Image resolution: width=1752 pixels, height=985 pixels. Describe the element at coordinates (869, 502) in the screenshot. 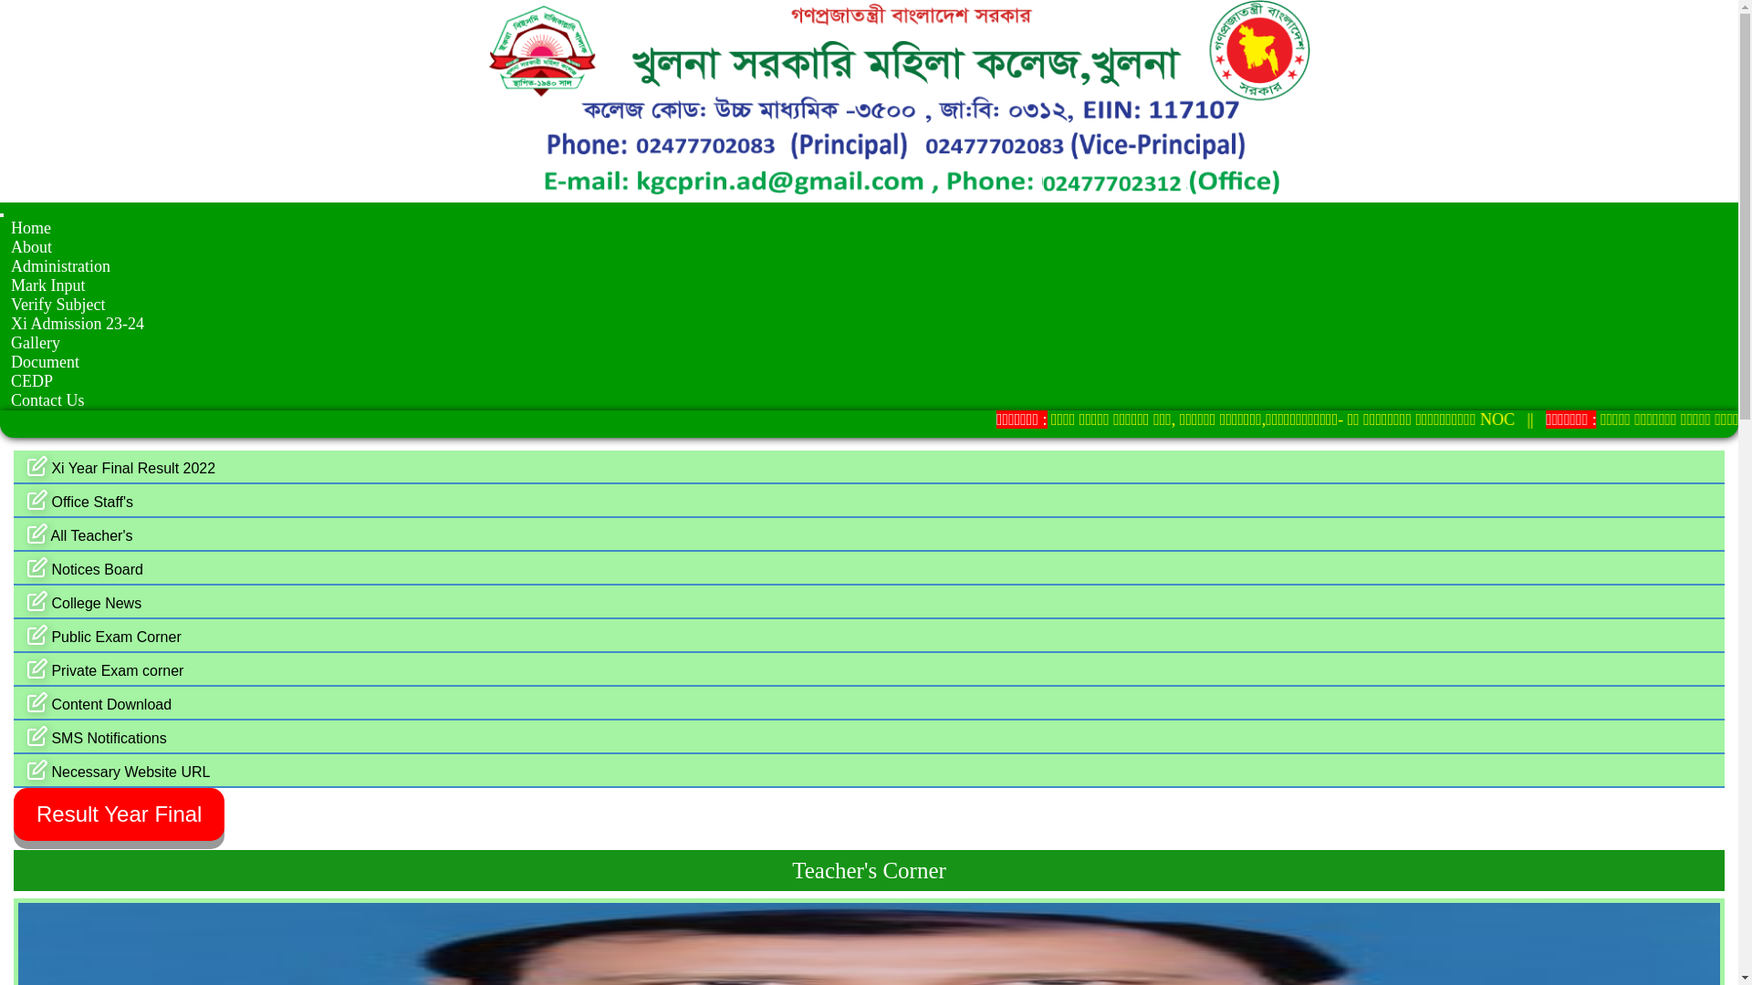

I see `Office Staff's` at that location.